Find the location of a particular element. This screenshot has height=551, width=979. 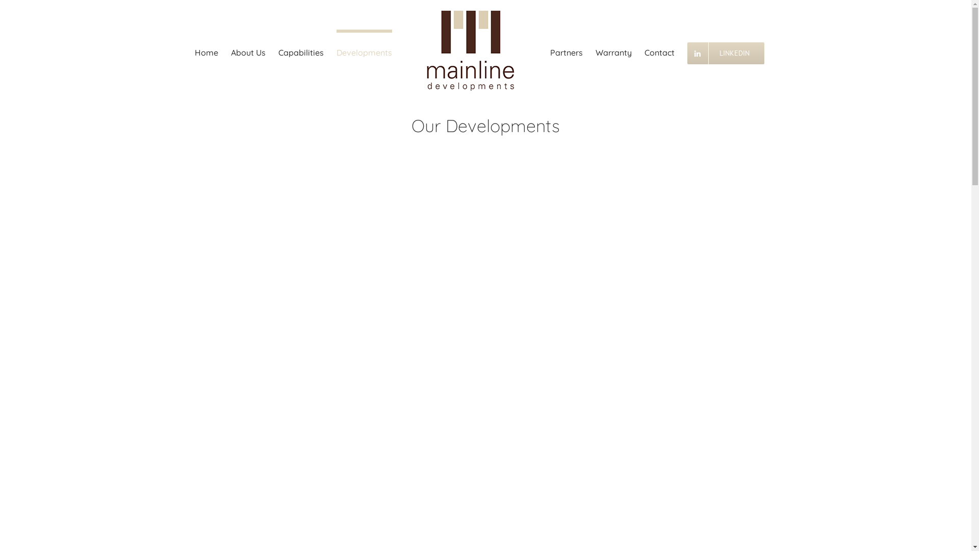

Home is located at coordinates (207, 51).